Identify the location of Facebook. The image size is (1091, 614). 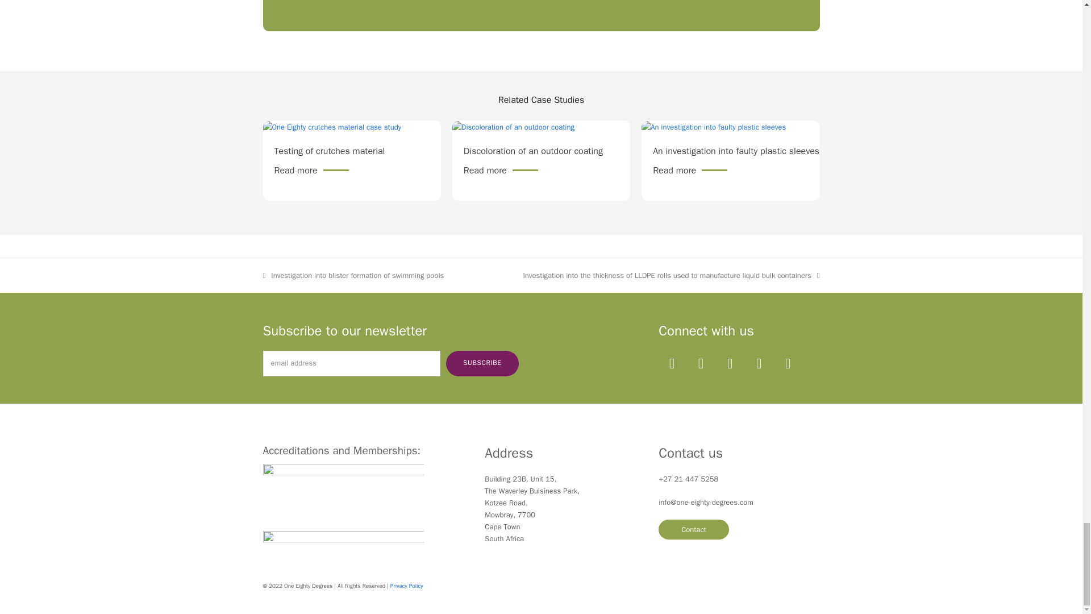
(700, 364).